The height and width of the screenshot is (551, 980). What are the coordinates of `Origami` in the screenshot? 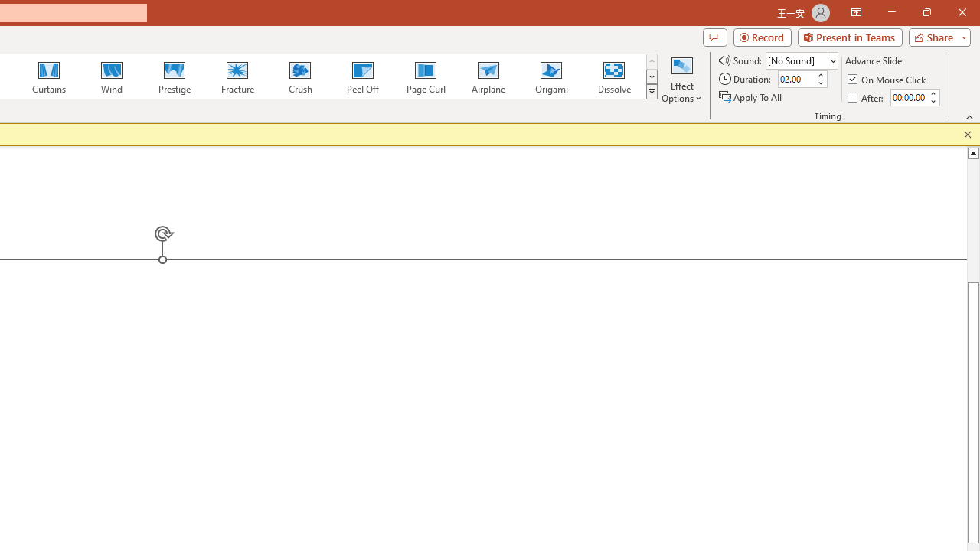 It's located at (551, 77).